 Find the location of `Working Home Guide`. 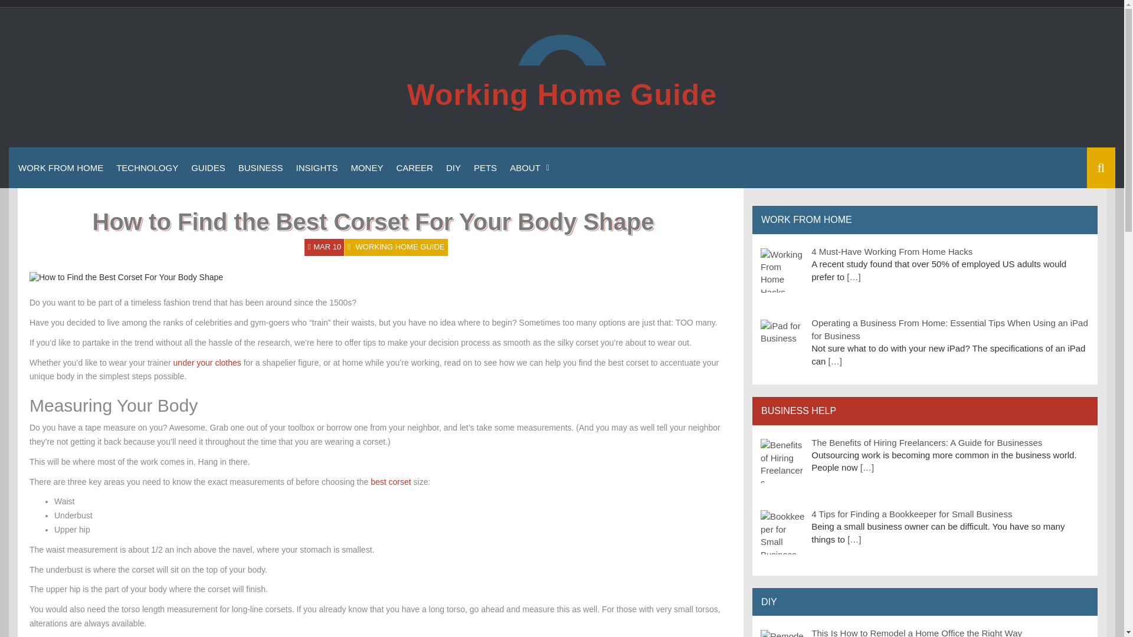

Working Home Guide is located at coordinates (562, 94).